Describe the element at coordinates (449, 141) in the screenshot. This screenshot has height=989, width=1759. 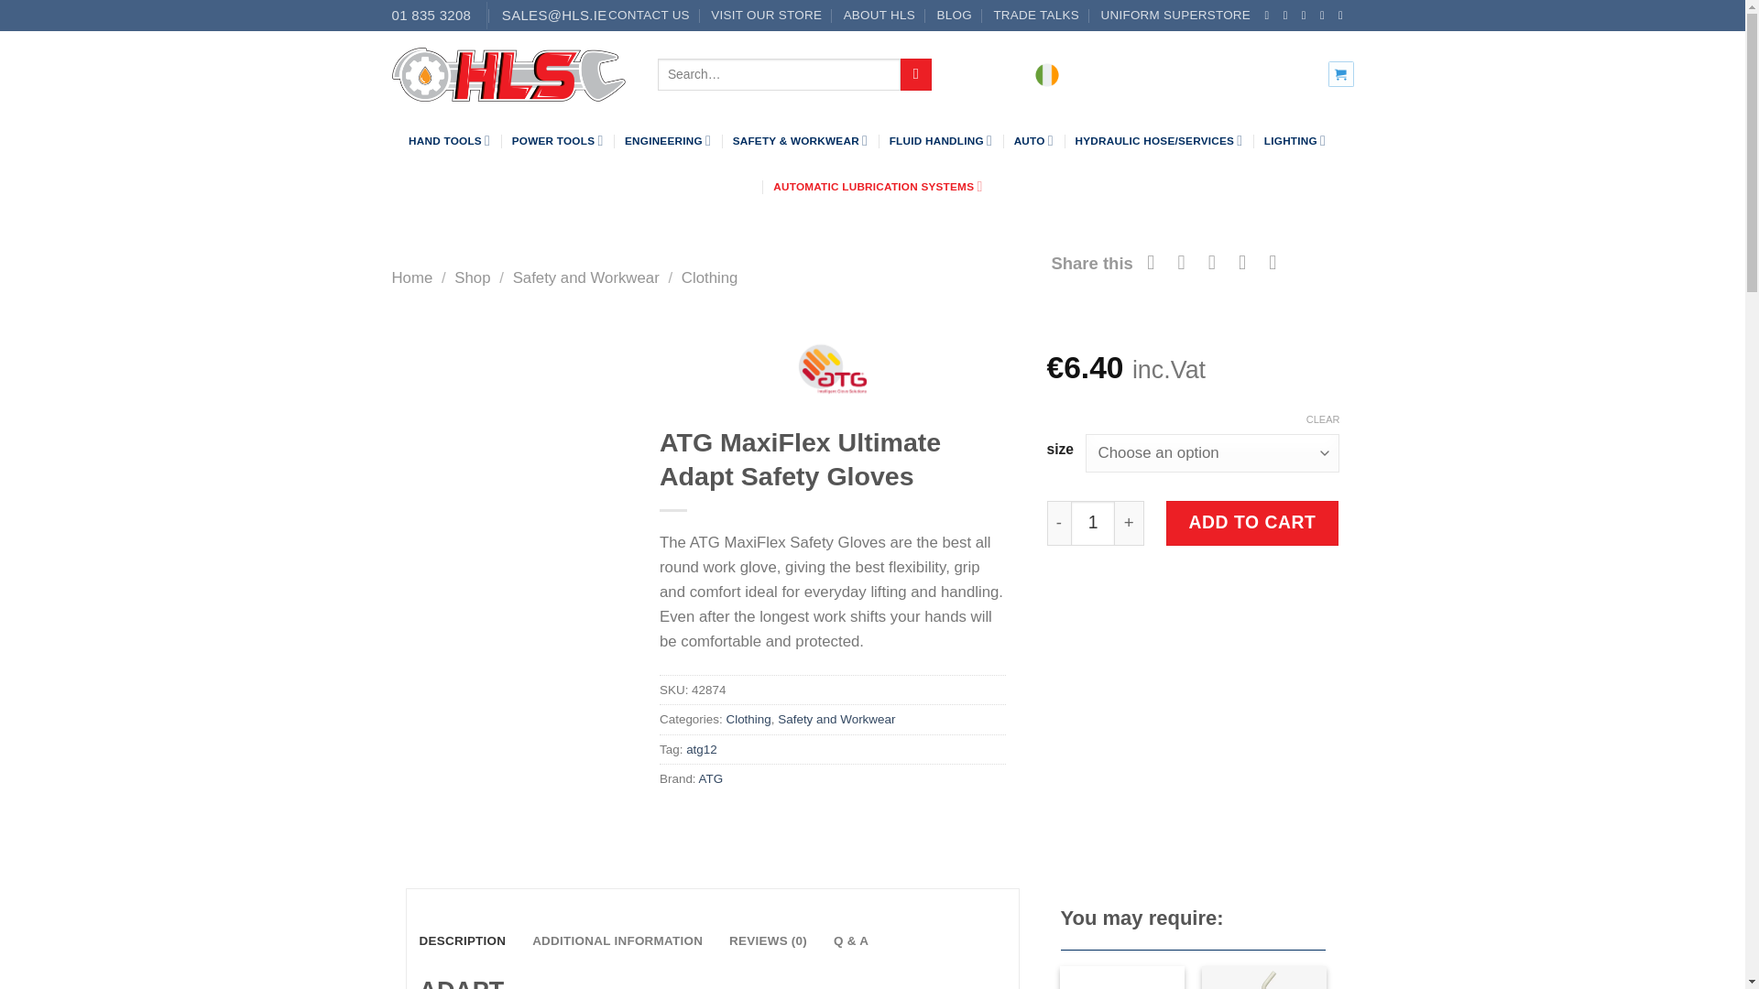
I see `HAND TOOLS` at that location.